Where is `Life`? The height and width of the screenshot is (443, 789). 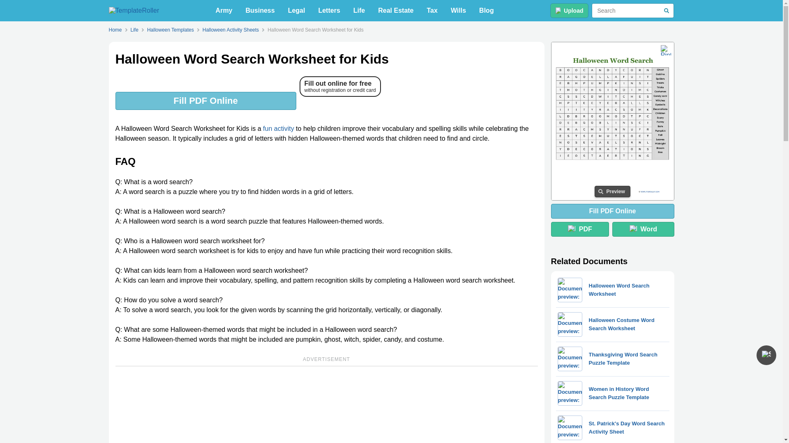 Life is located at coordinates (134, 30).